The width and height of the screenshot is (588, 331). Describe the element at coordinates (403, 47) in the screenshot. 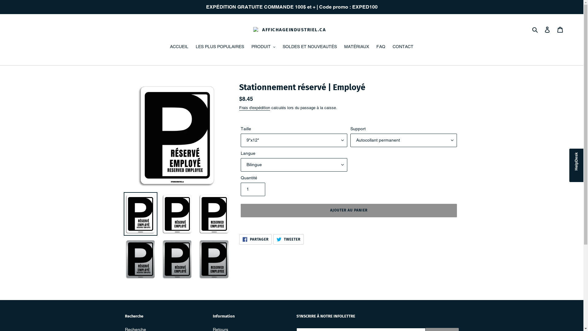

I see `CONTACT` at that location.